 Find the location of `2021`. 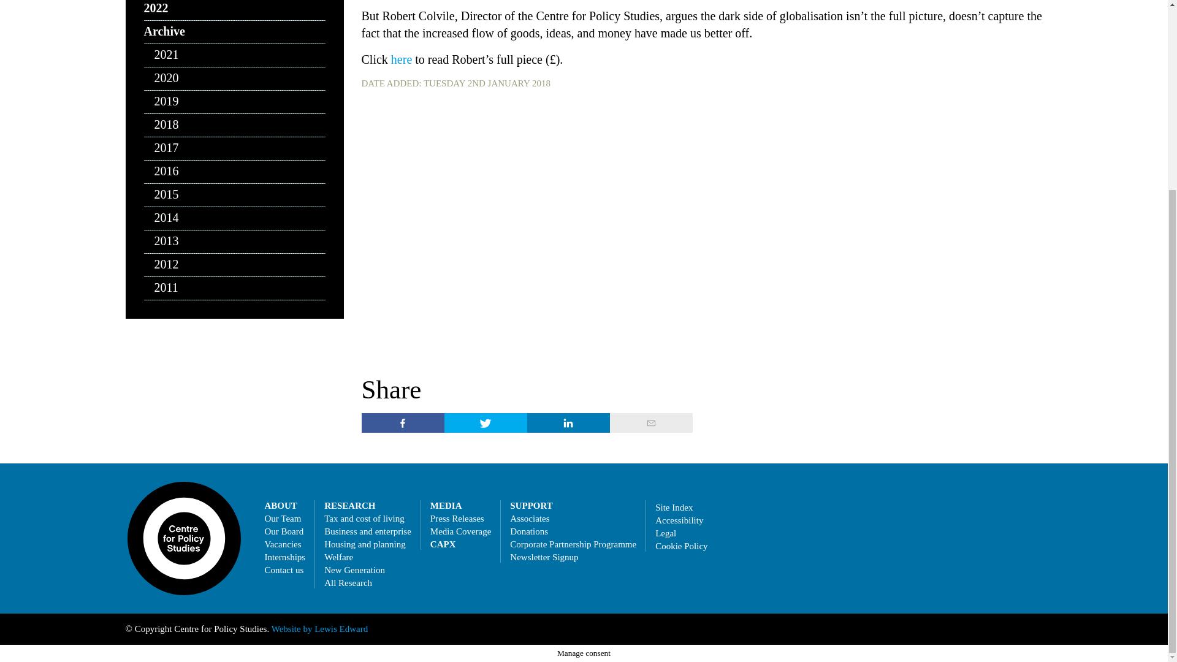

2021 is located at coordinates (234, 56).